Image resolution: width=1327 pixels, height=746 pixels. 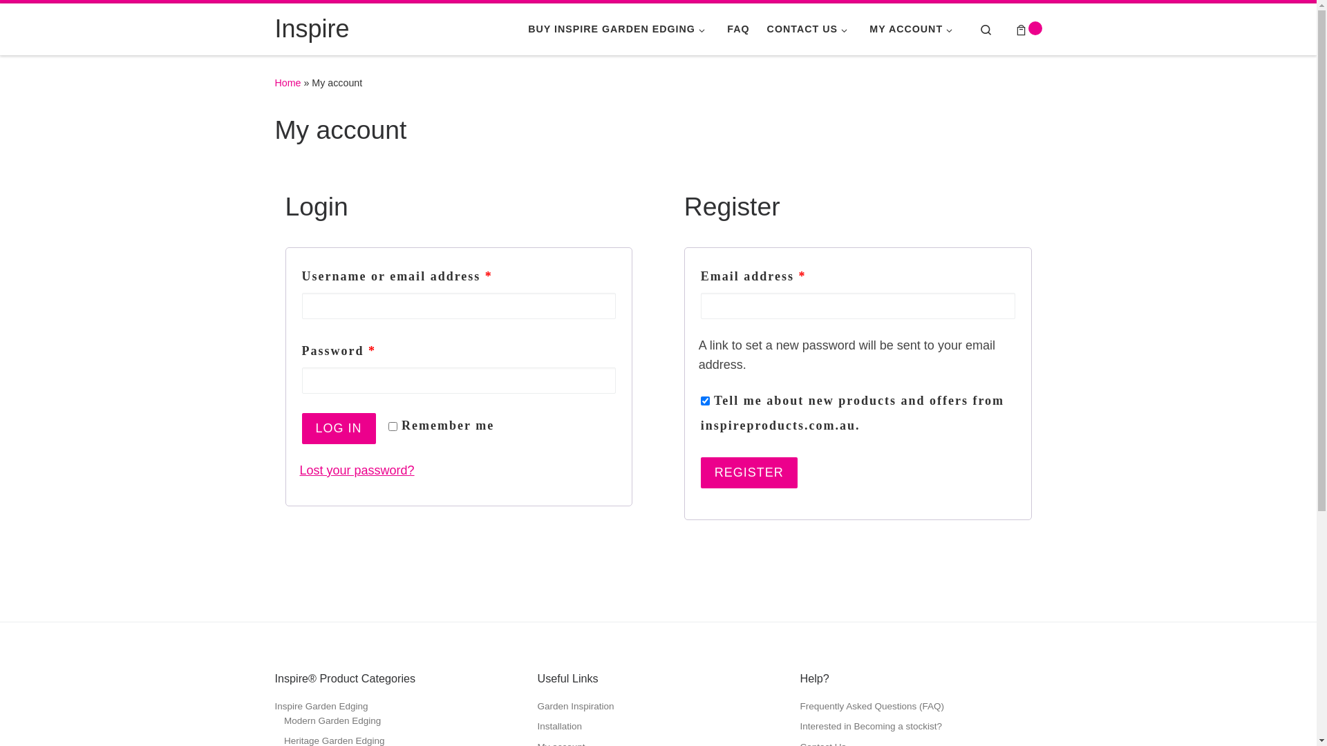 What do you see at coordinates (986, 29) in the screenshot?
I see `Search` at bounding box center [986, 29].